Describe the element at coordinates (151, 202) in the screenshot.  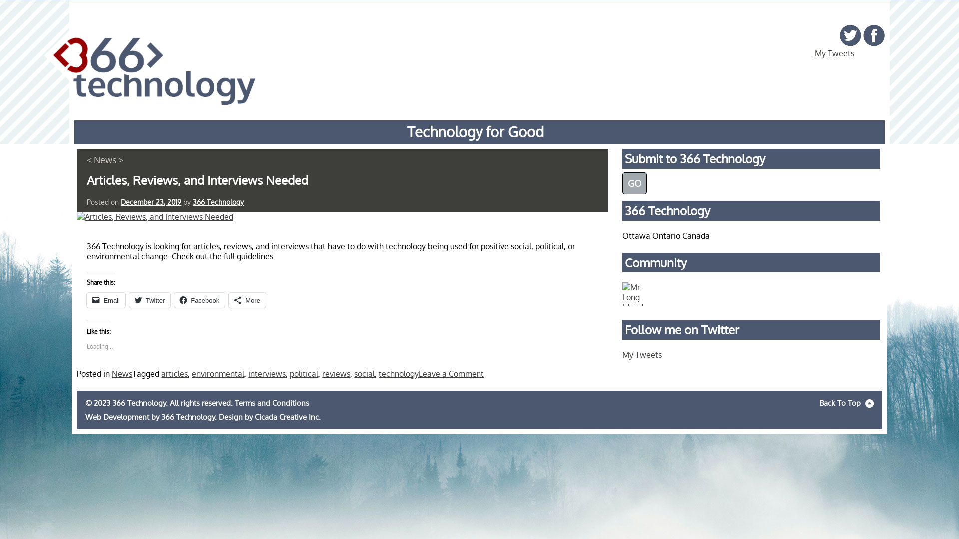
I see `December 23, 2019` at that location.